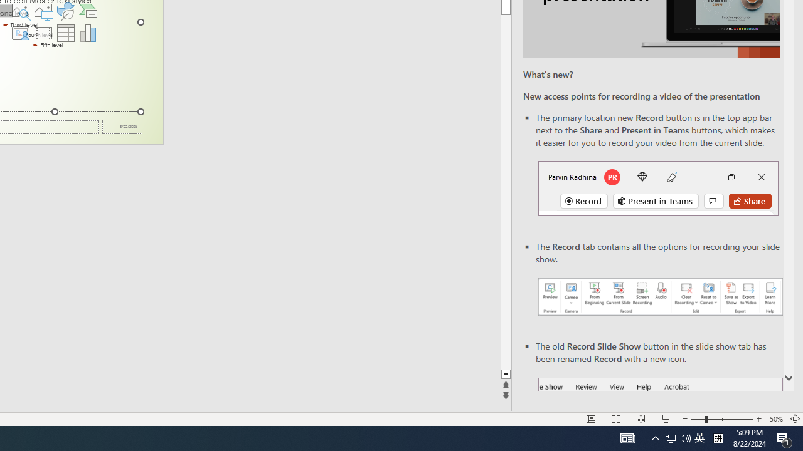  I want to click on Insert a SmartArt Graphic, so click(88, 10).